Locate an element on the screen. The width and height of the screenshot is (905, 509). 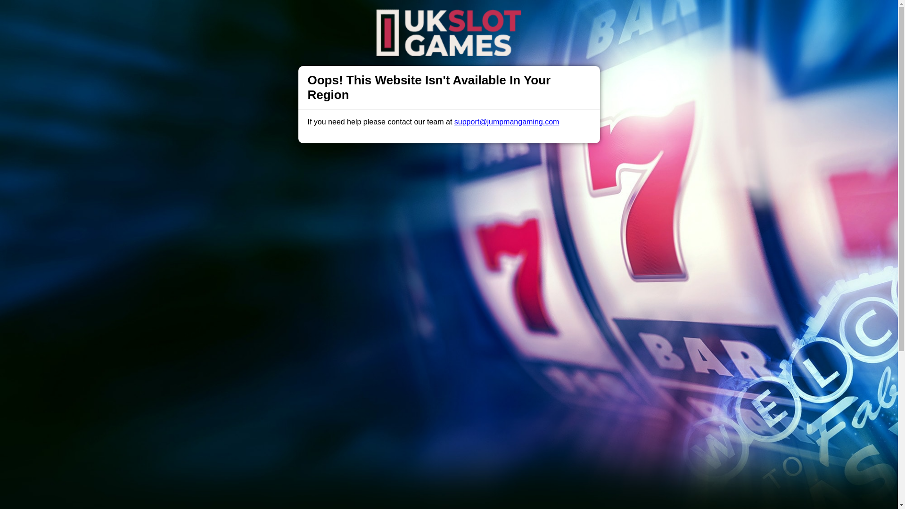
Join Now is located at coordinates (655, 17).